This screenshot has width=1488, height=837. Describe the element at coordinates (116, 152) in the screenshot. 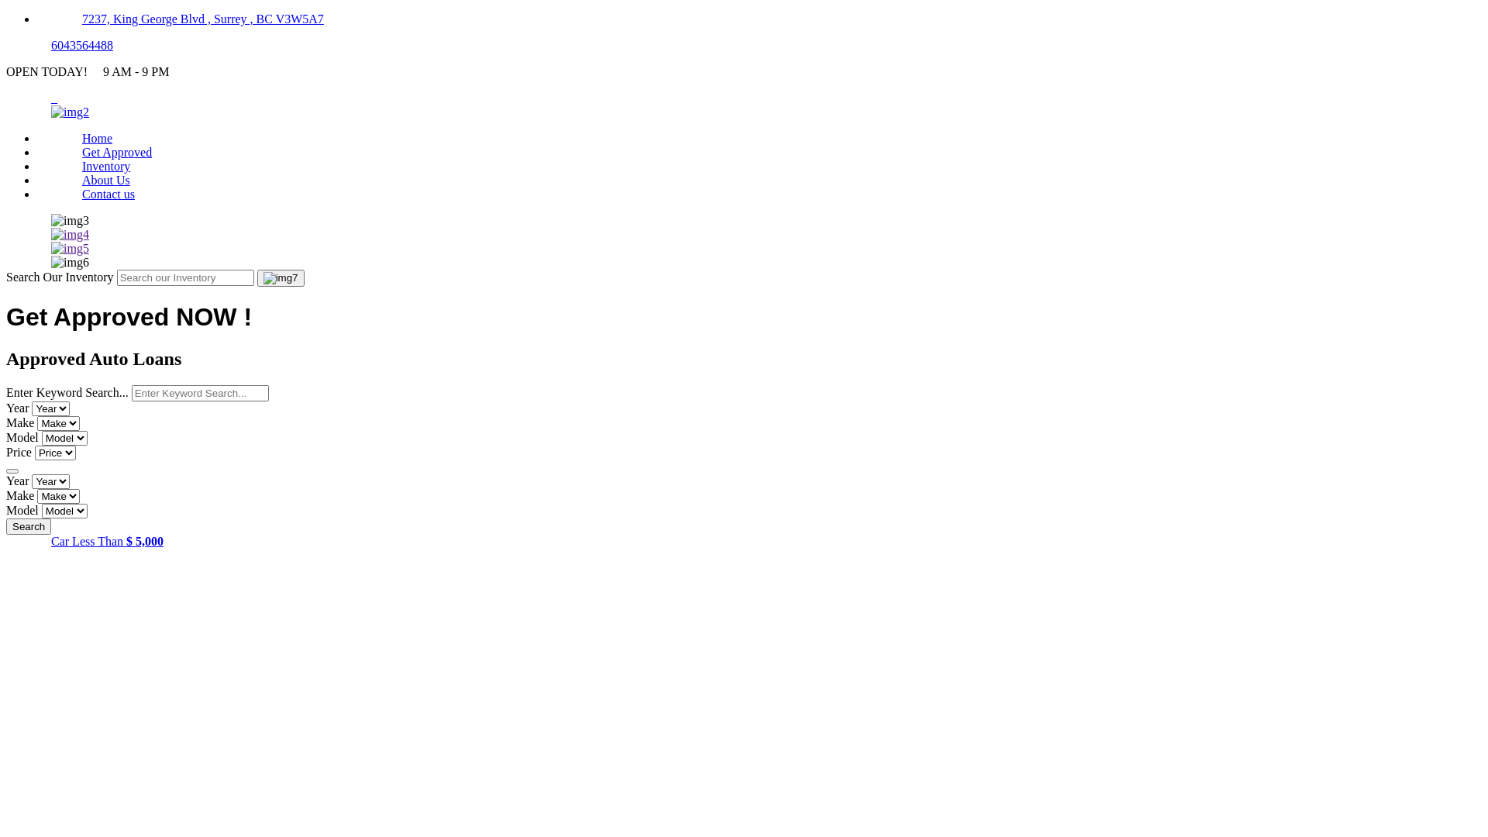

I see `Get Approved` at that location.